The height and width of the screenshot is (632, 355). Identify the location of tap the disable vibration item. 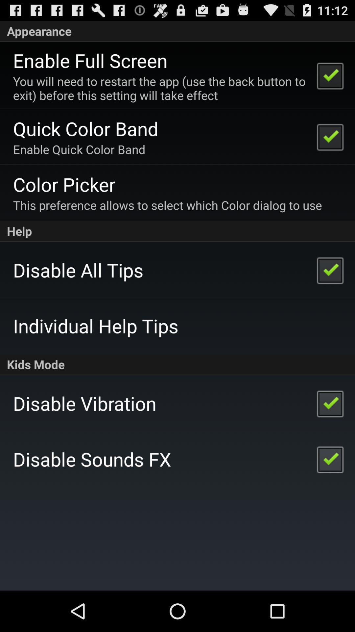
(84, 403).